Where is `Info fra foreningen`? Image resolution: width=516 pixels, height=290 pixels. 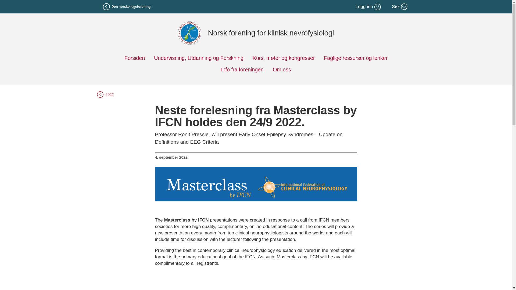
Info fra foreningen is located at coordinates (242, 69).